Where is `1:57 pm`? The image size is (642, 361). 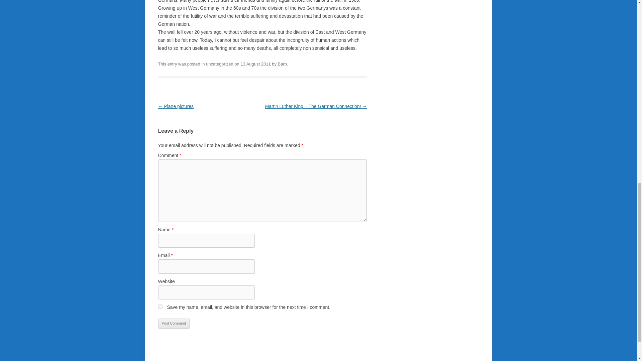 1:57 pm is located at coordinates (255, 64).